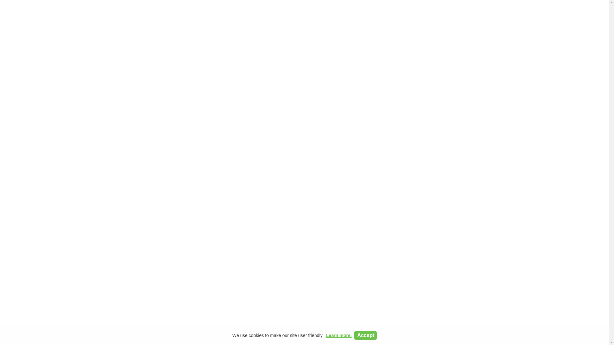  What do you see at coordinates (339, 335) in the screenshot?
I see `Learn more.` at bounding box center [339, 335].